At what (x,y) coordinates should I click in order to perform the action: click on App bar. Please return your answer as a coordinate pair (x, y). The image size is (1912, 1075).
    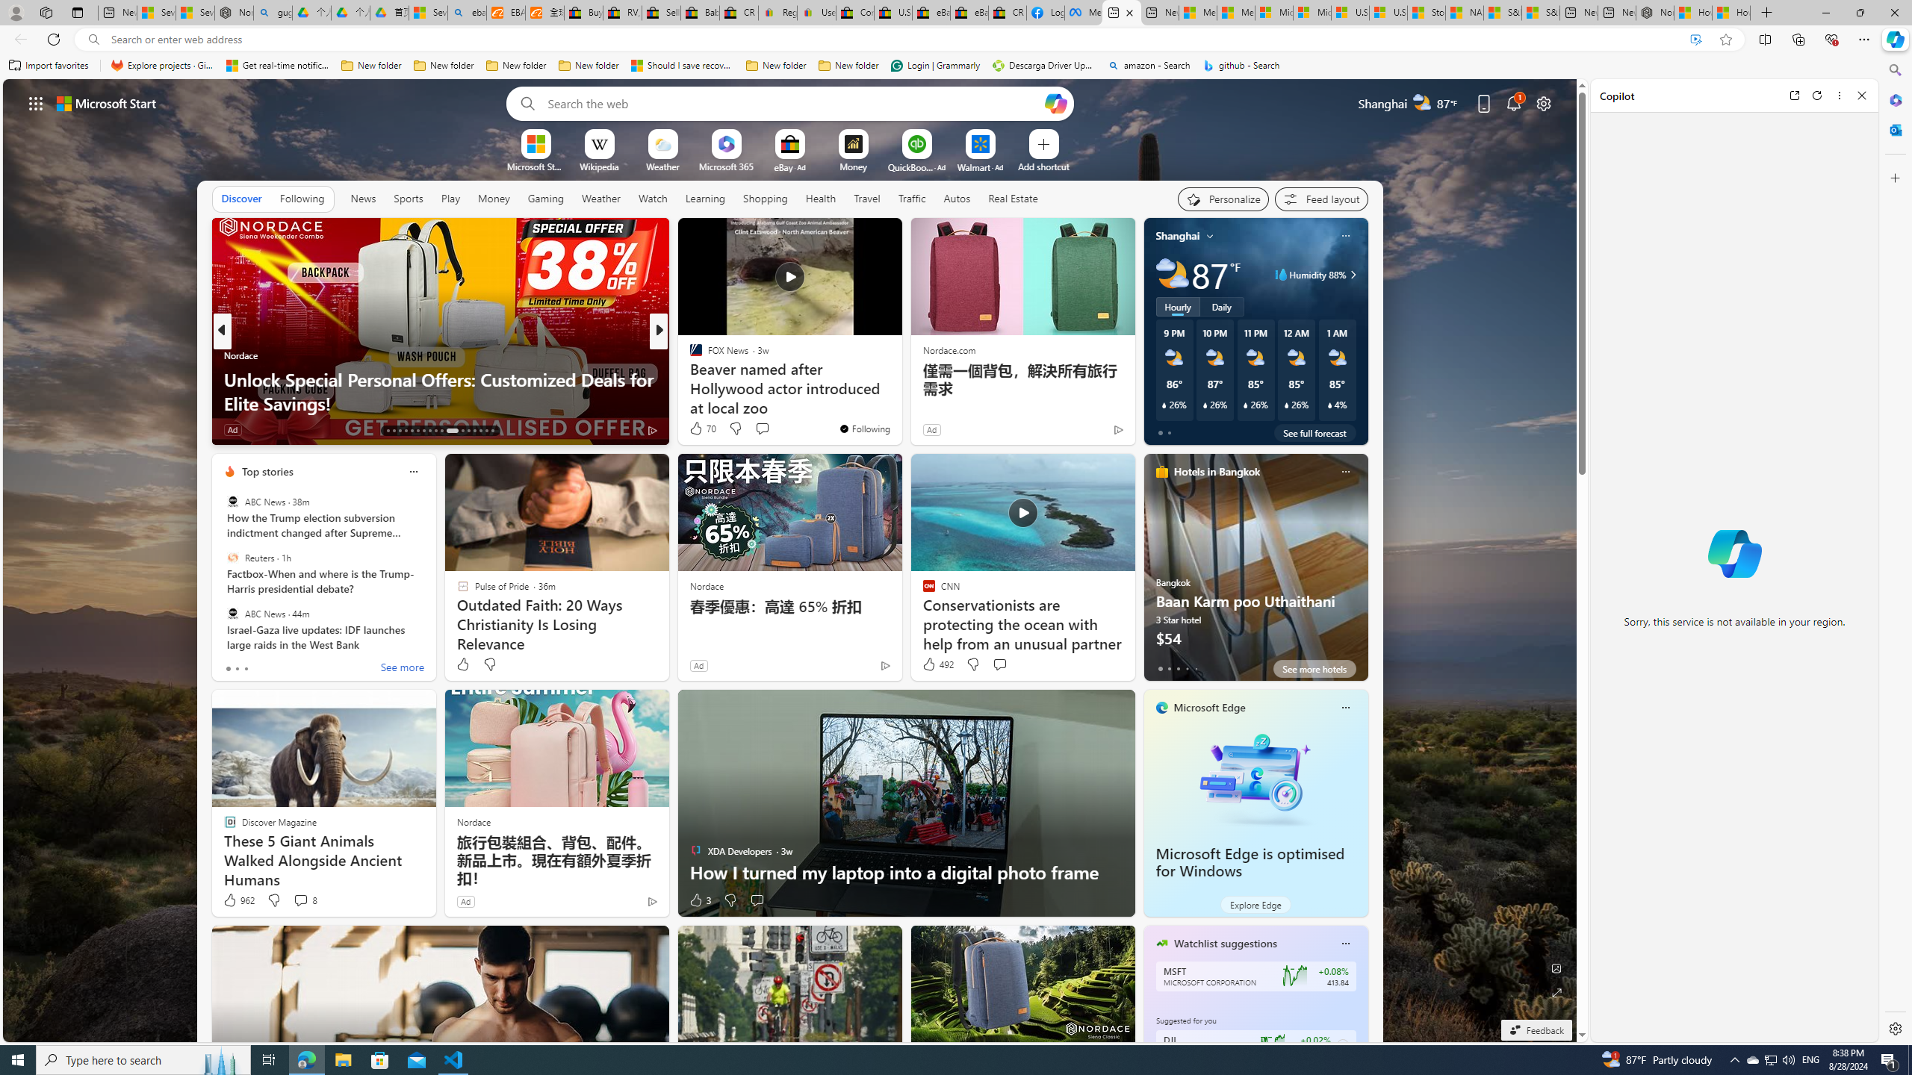
    Looking at the image, I should click on (956, 40).